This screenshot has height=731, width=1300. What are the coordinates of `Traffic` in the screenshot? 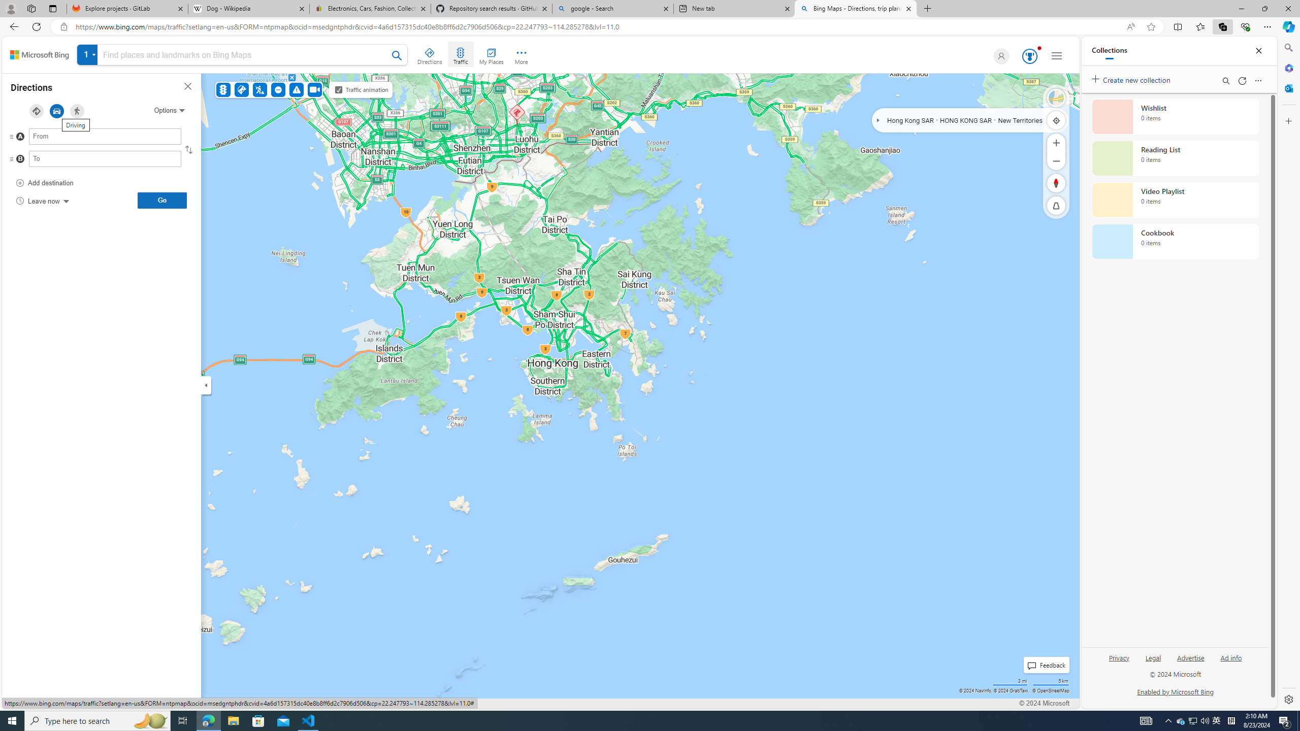 It's located at (460, 54).